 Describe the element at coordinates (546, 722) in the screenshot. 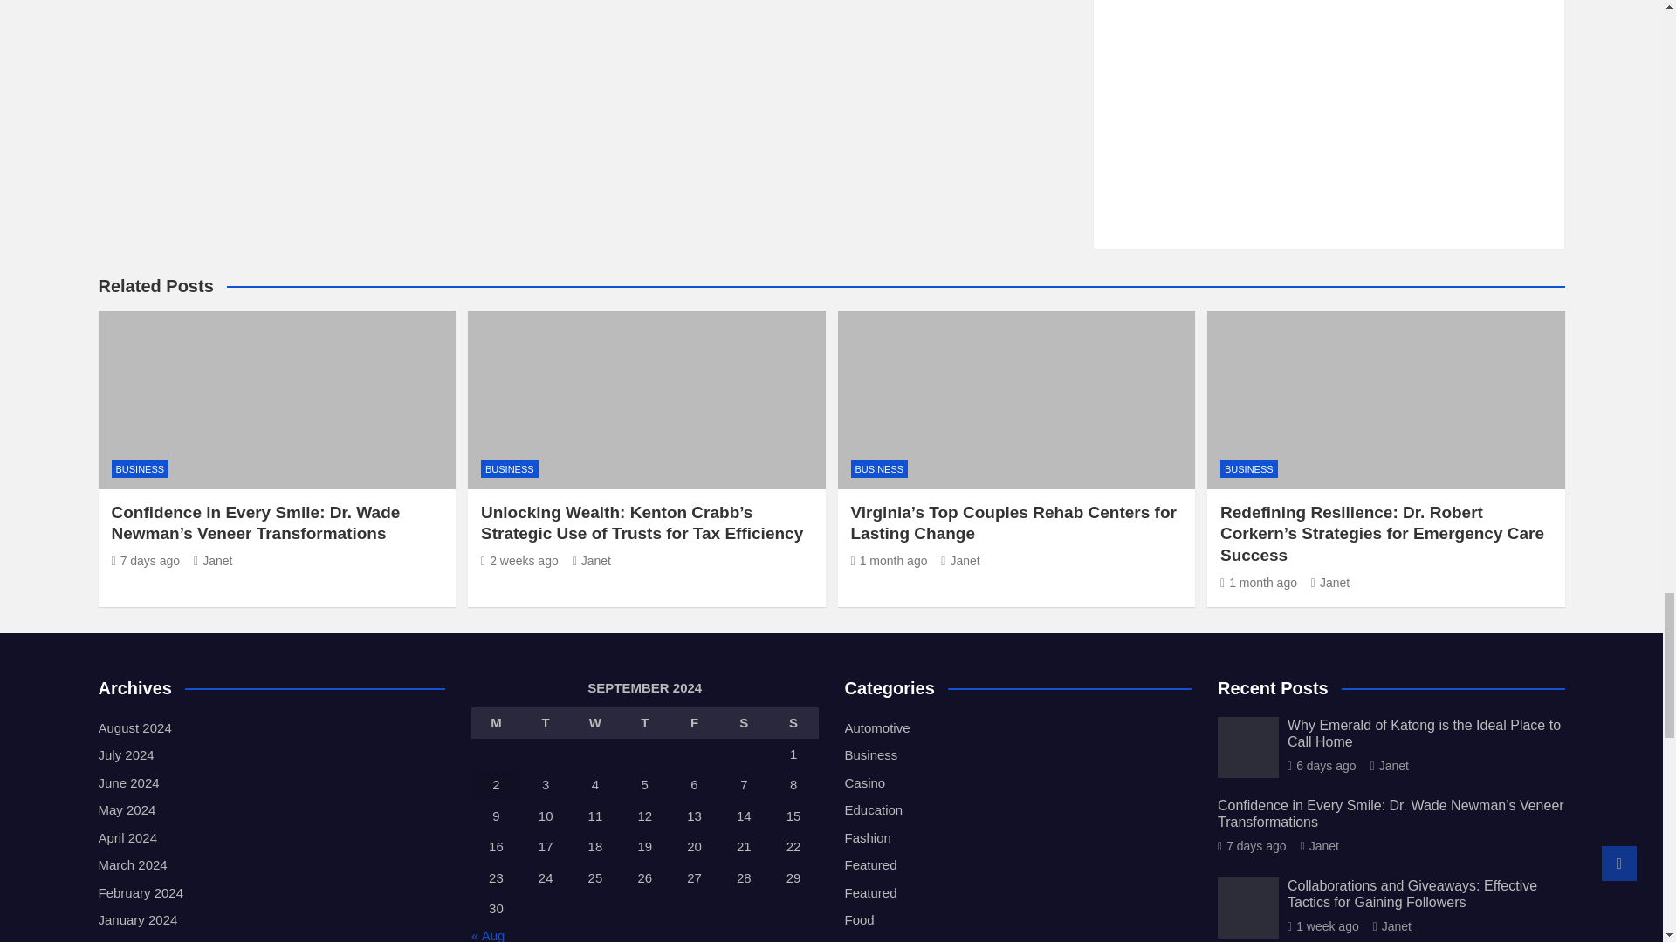

I see `Tuesday` at that location.